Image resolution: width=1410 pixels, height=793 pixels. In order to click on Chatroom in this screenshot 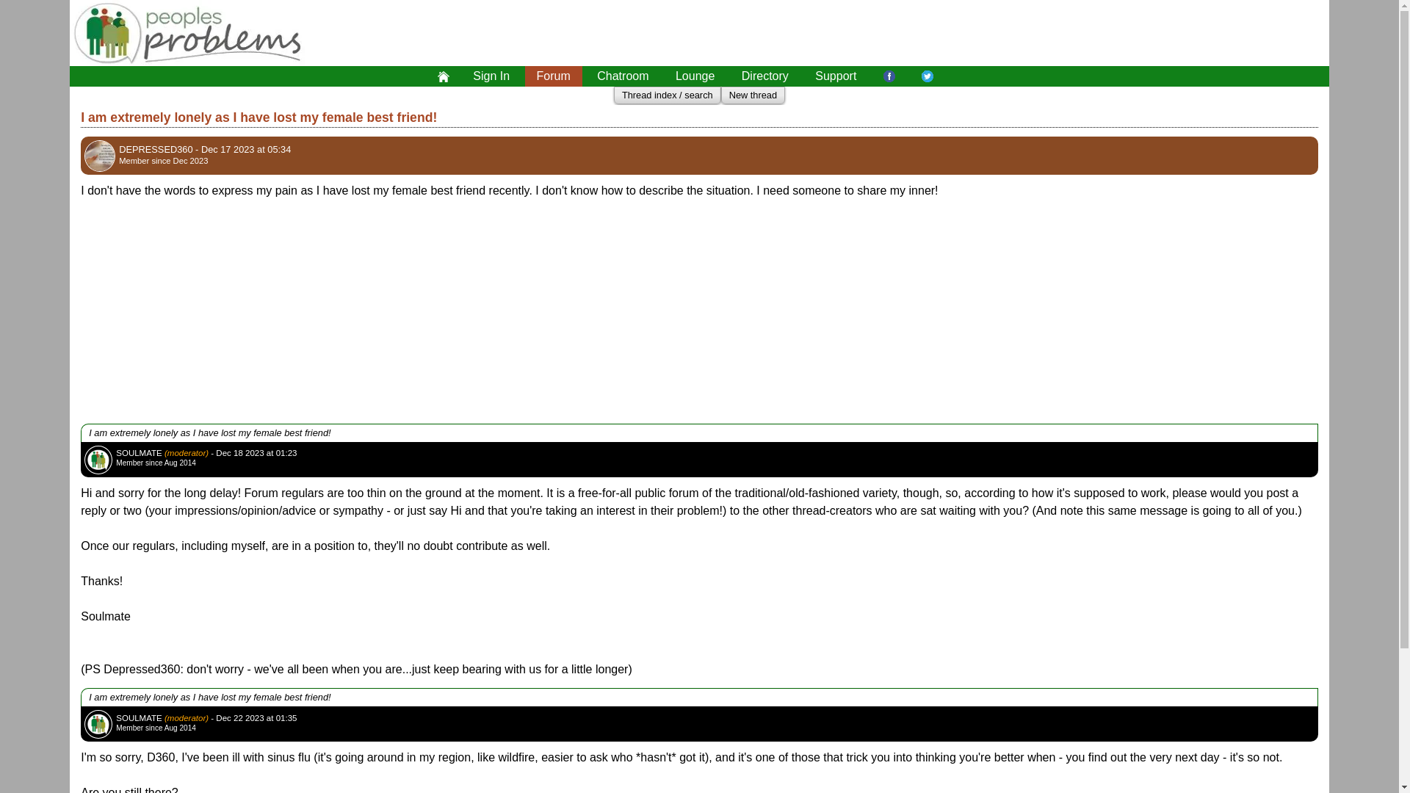, I will do `click(622, 76)`.